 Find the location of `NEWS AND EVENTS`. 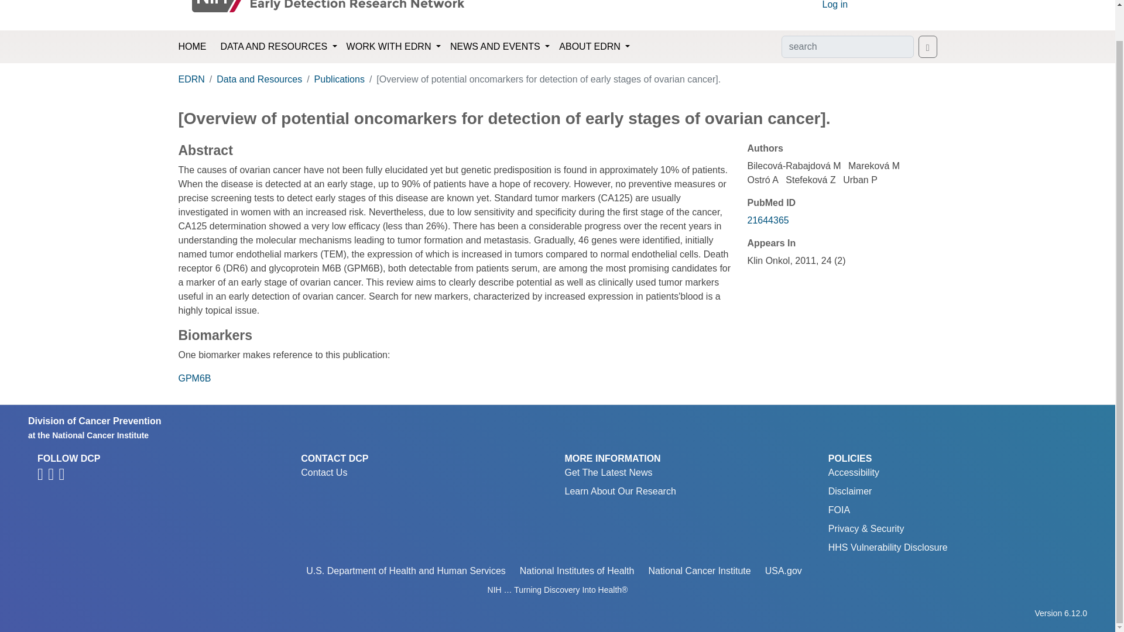

NEWS AND EVENTS is located at coordinates (499, 47).